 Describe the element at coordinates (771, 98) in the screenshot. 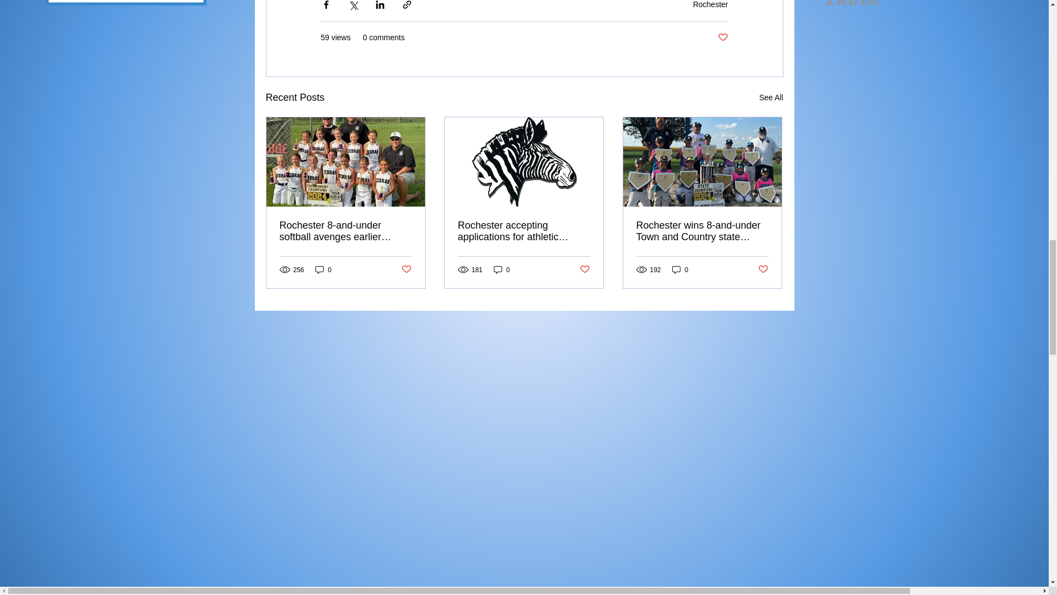

I see `See All` at that location.